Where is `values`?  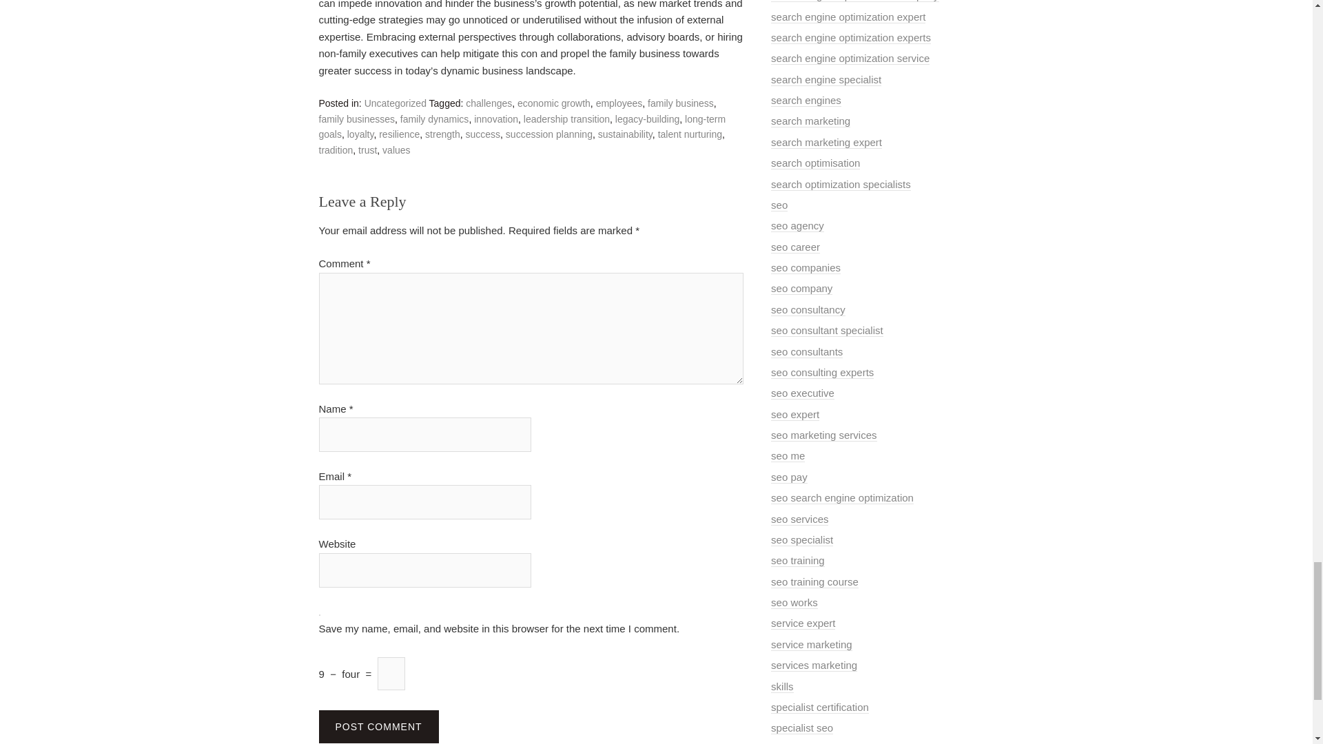
values is located at coordinates (396, 149).